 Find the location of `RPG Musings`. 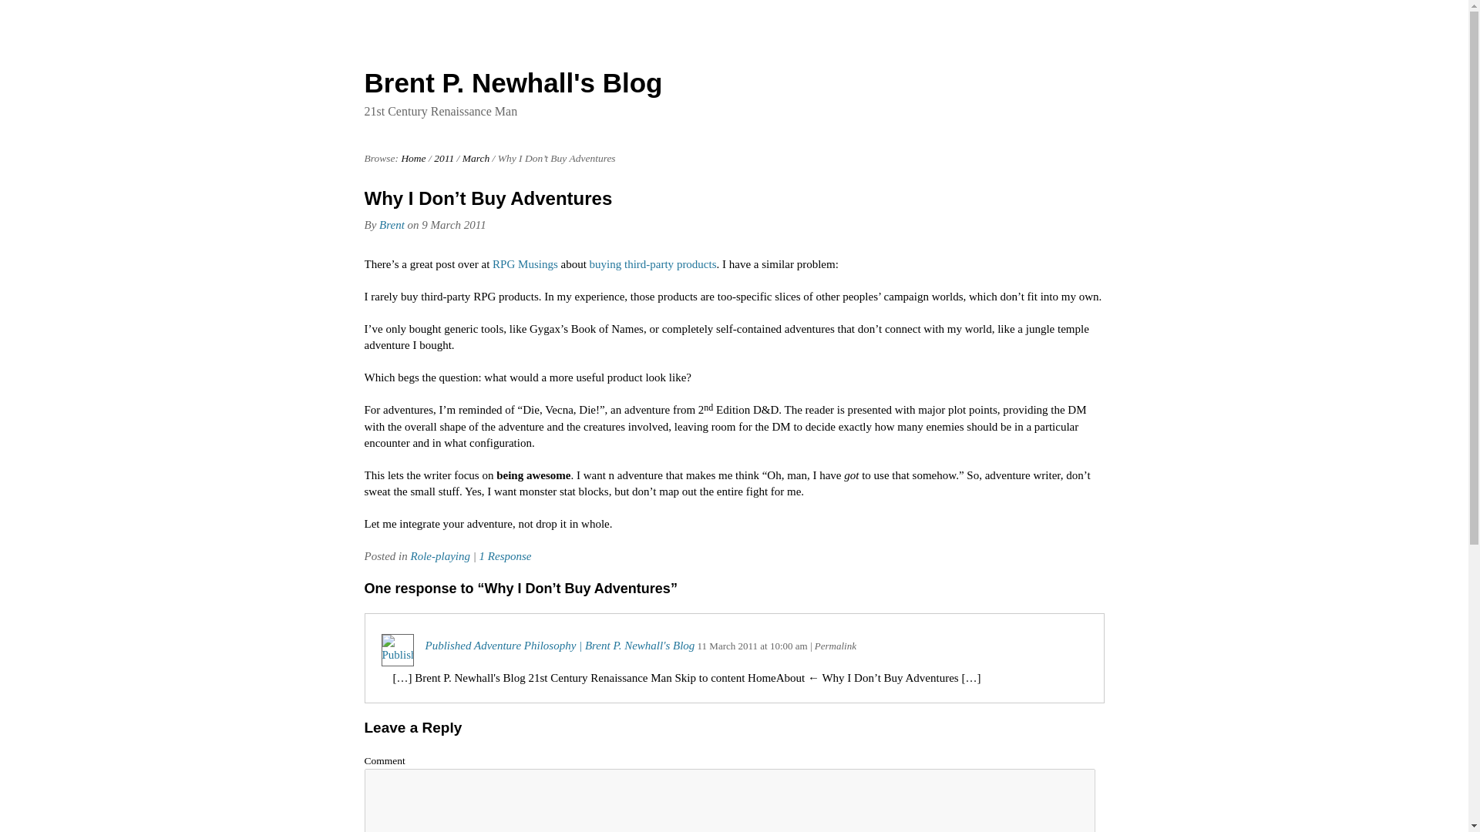

RPG Musings is located at coordinates (525, 263).